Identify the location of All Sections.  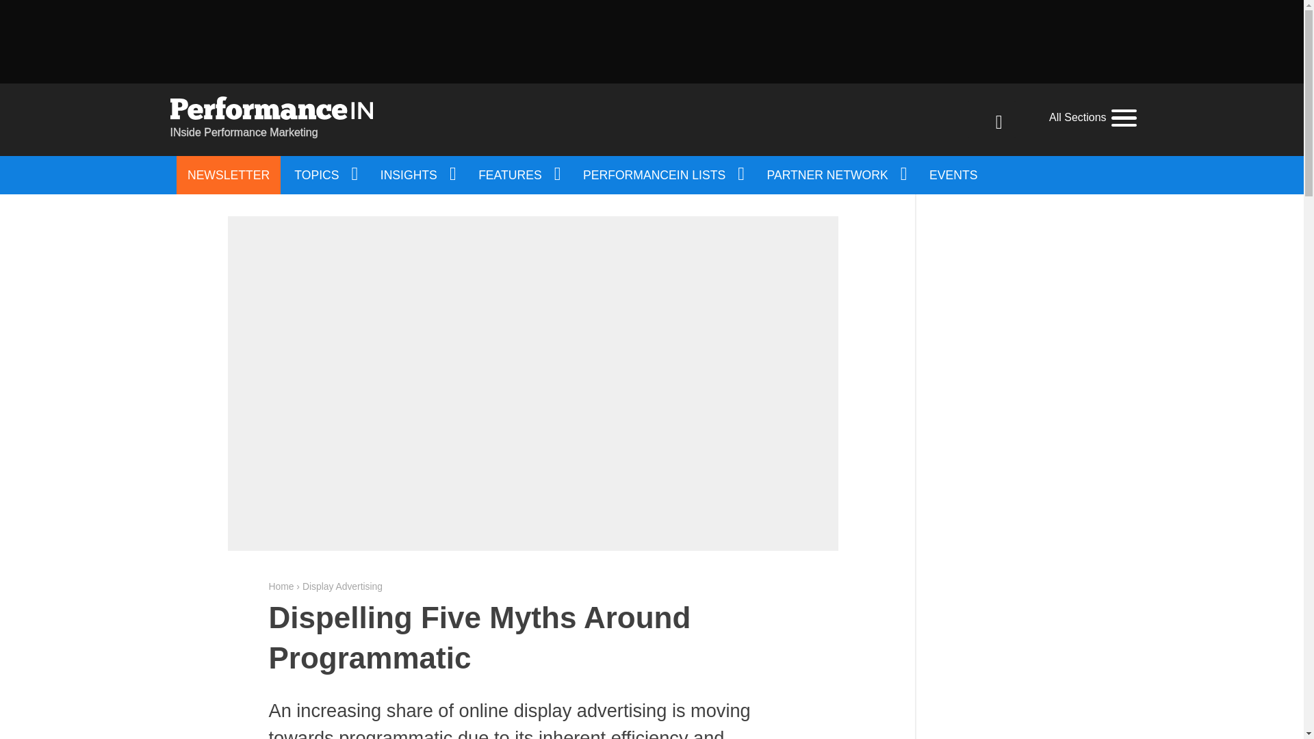
(1092, 118).